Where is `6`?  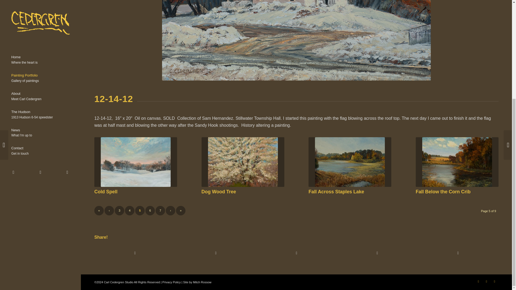
6 is located at coordinates (150, 211).